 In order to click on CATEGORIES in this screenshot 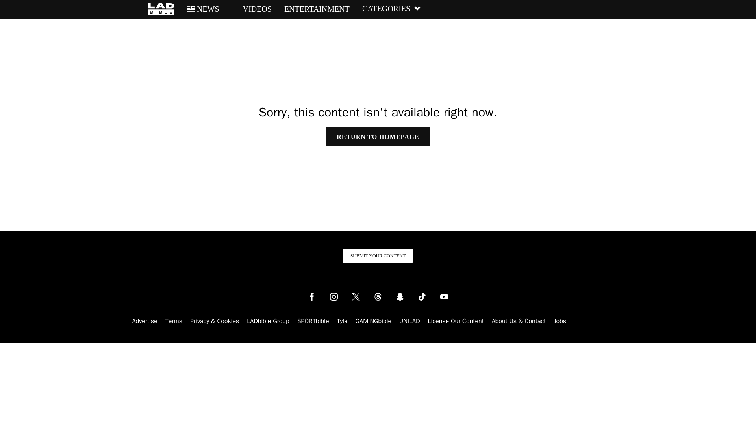, I will do `click(391, 9)`.